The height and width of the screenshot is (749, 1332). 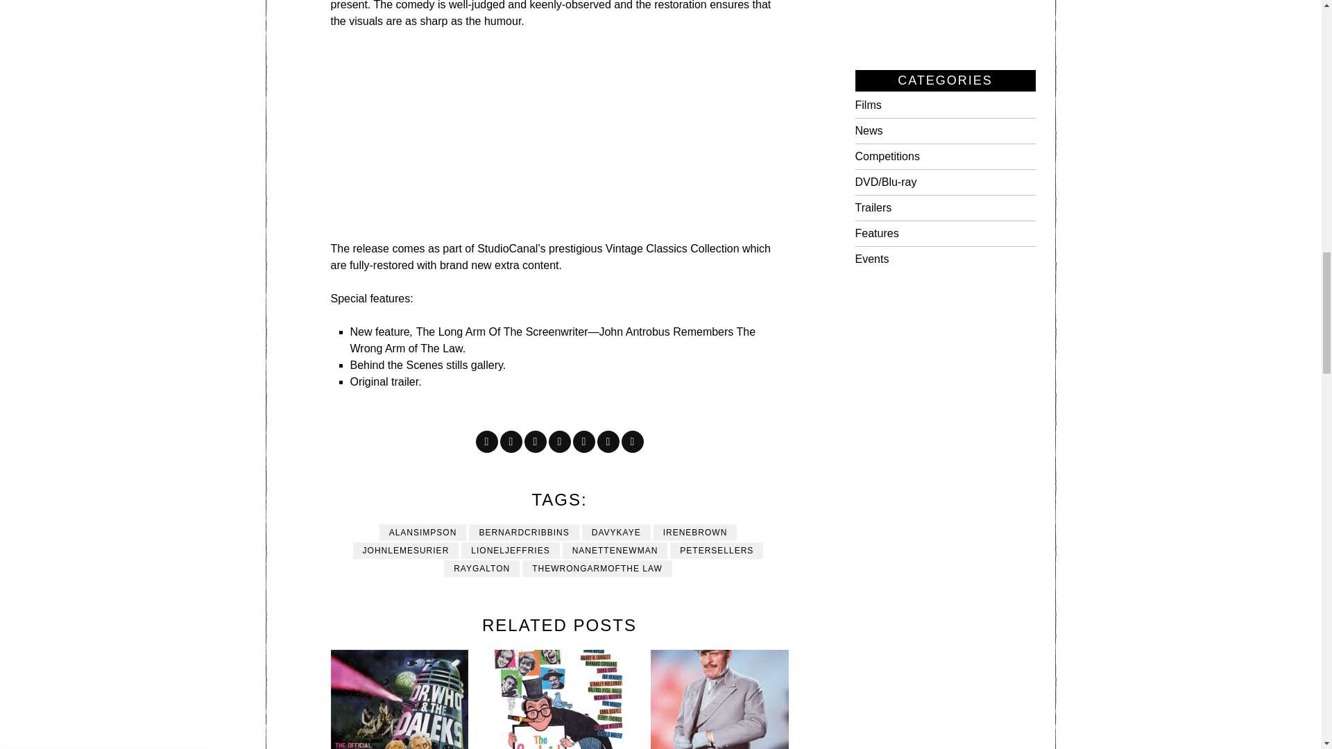 I want to click on THEWRONGARMOFTHE LAW, so click(x=597, y=568).